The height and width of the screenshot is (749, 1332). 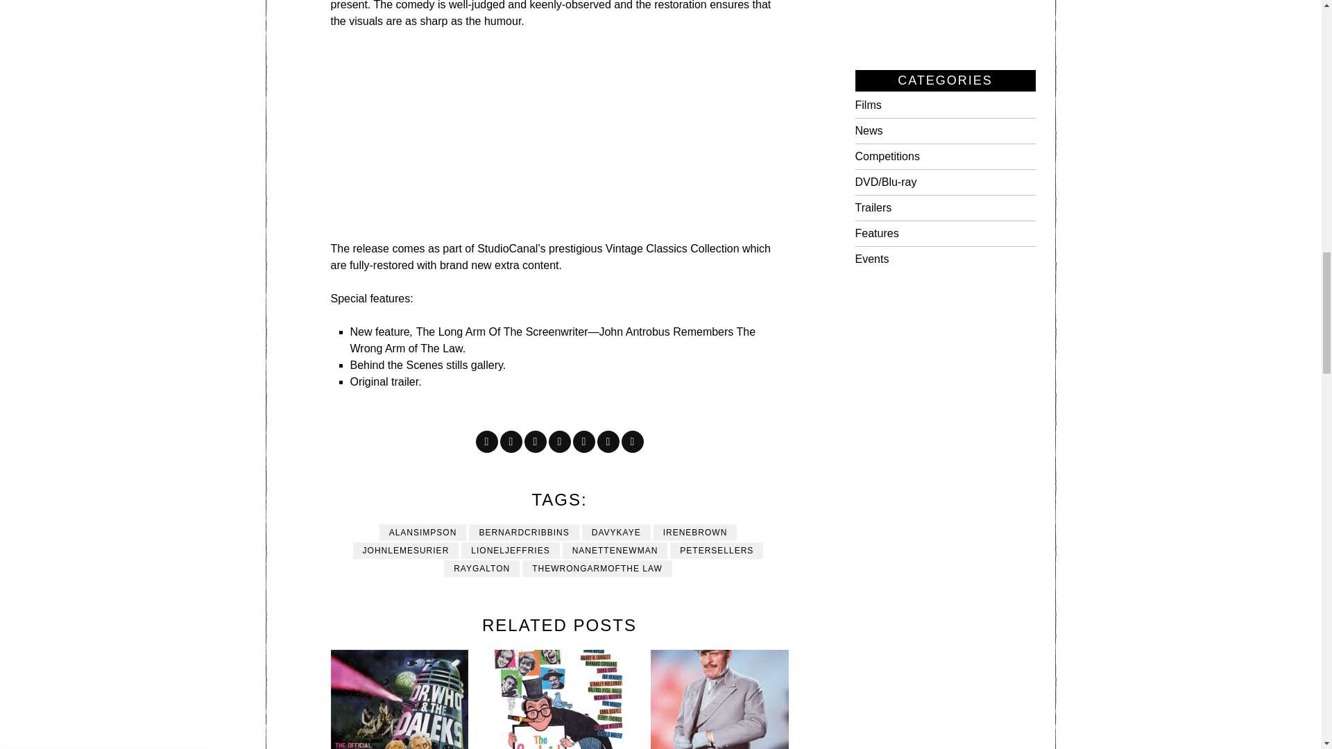 I want to click on THEWRONGARMOFTHE LAW, so click(x=597, y=568).